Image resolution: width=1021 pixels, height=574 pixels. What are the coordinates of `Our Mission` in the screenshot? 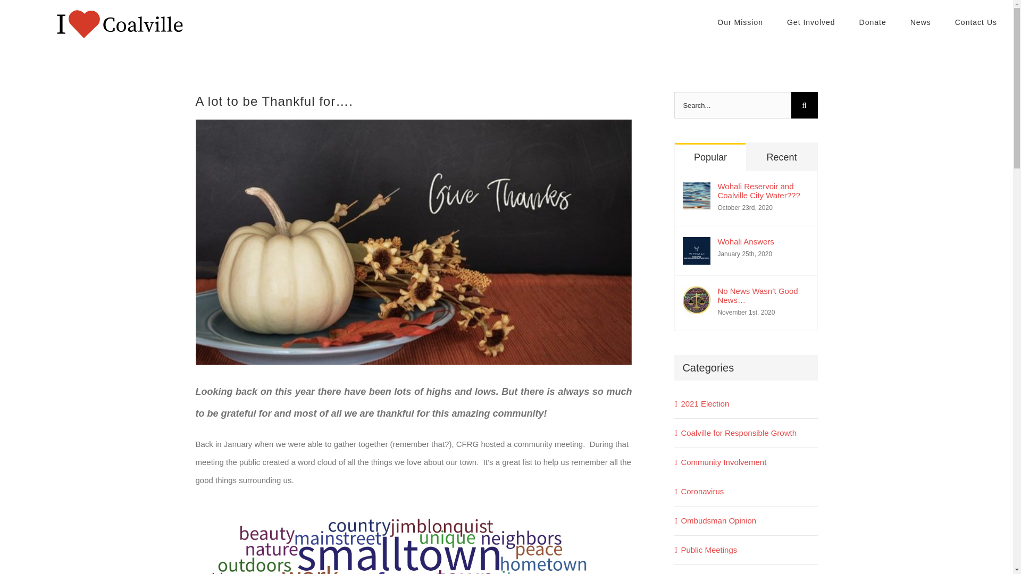 It's located at (740, 22).